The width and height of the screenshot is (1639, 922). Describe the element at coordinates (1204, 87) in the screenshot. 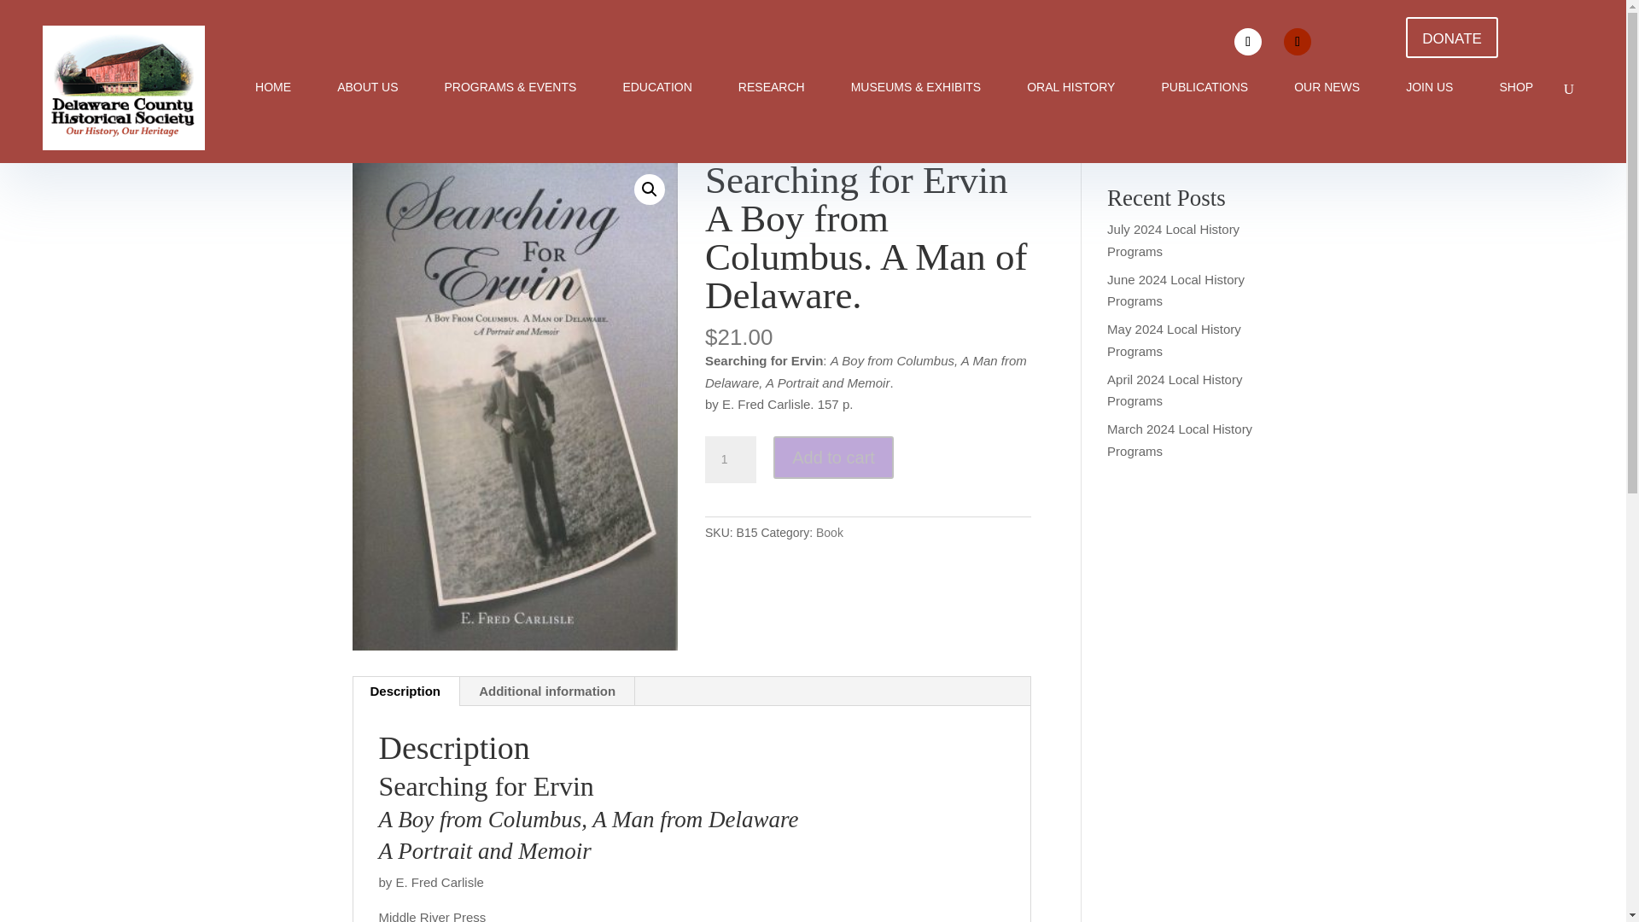

I see `PUBLICATIONS` at that location.